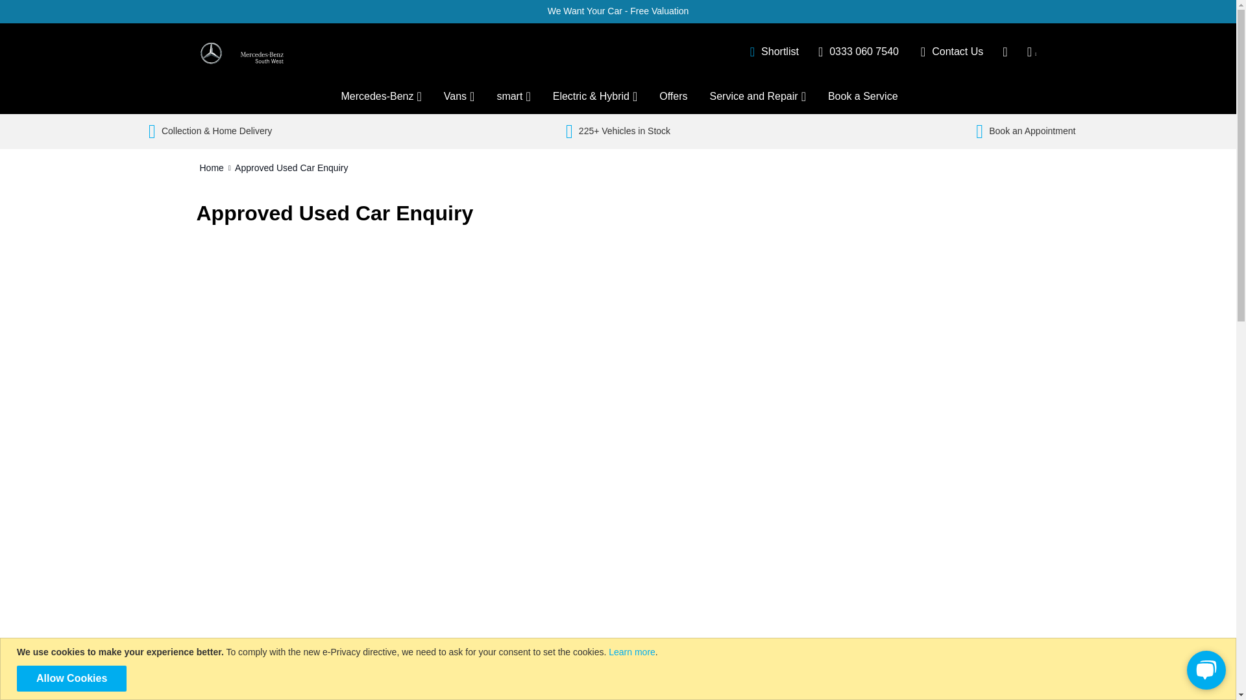 The width and height of the screenshot is (1246, 700). What do you see at coordinates (858, 51) in the screenshot?
I see `0333 060 7540` at bounding box center [858, 51].